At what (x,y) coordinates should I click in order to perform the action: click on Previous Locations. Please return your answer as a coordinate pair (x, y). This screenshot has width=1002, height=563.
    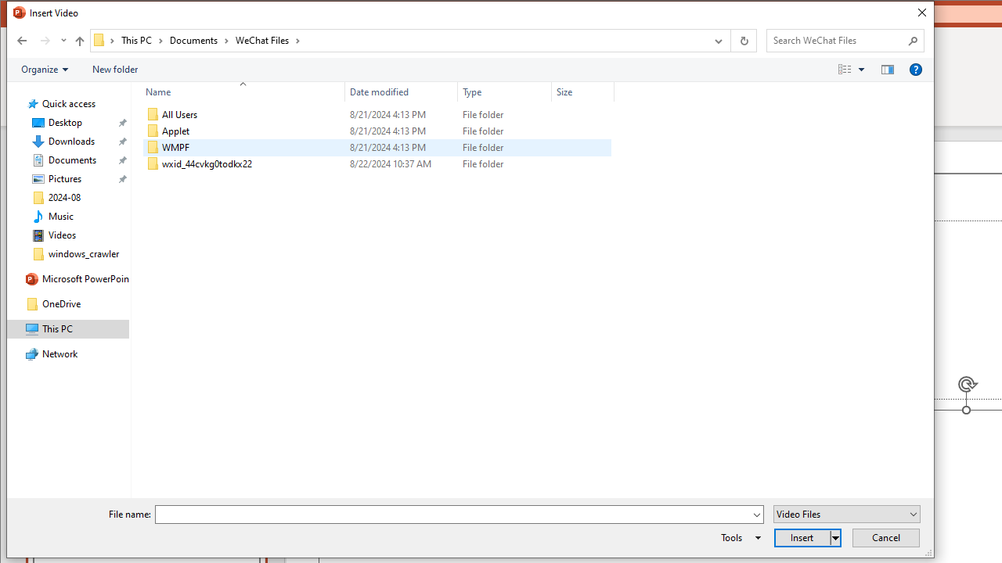
    Looking at the image, I should click on (717, 40).